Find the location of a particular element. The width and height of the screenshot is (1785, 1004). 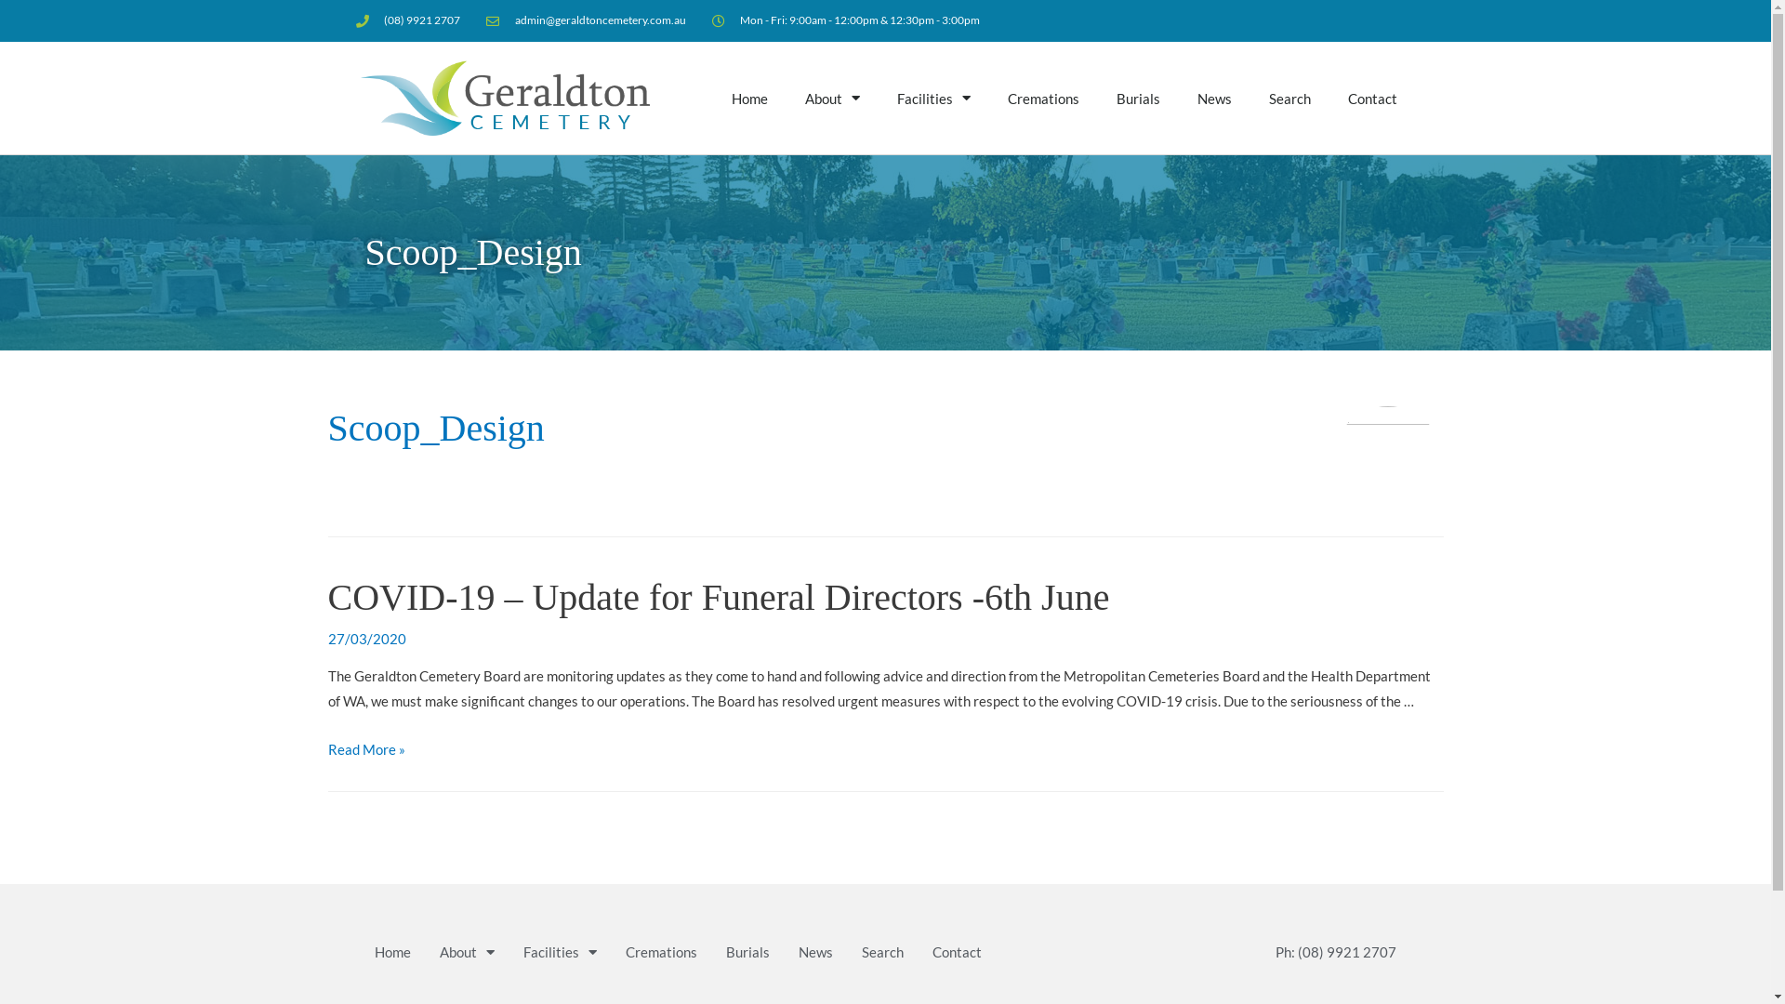

Home is located at coordinates (749, 99).